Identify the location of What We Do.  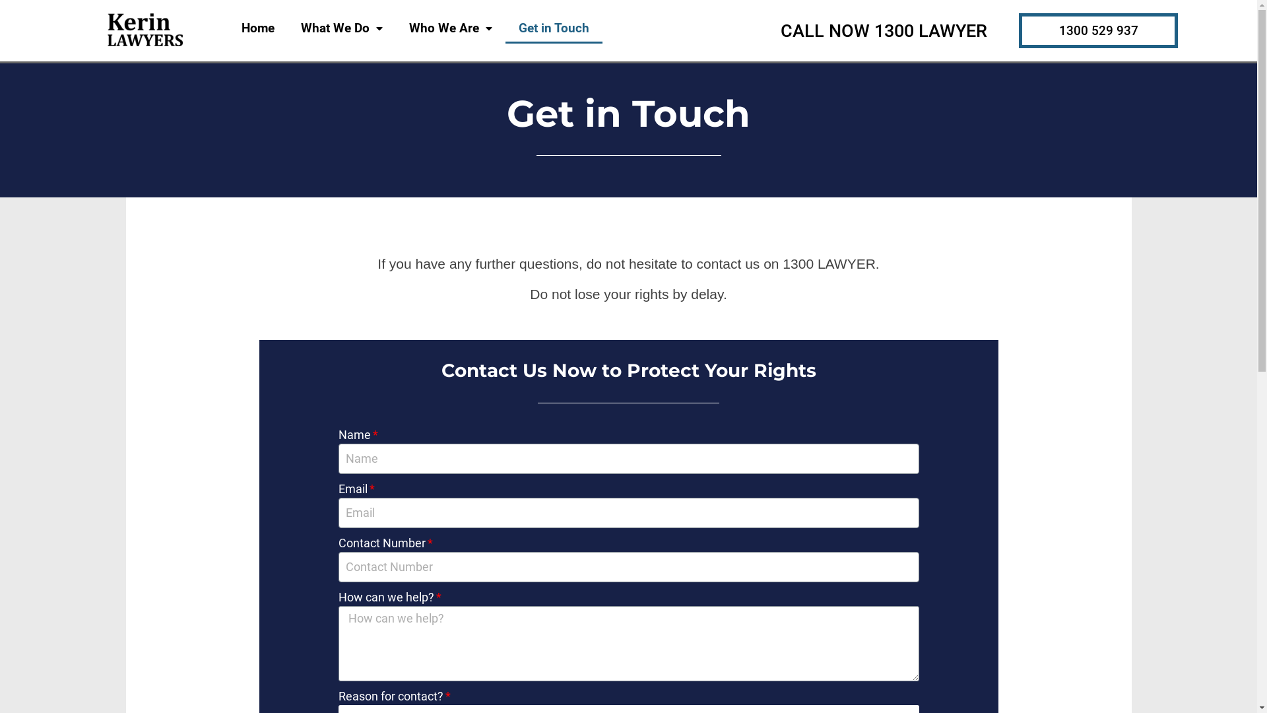
(342, 28).